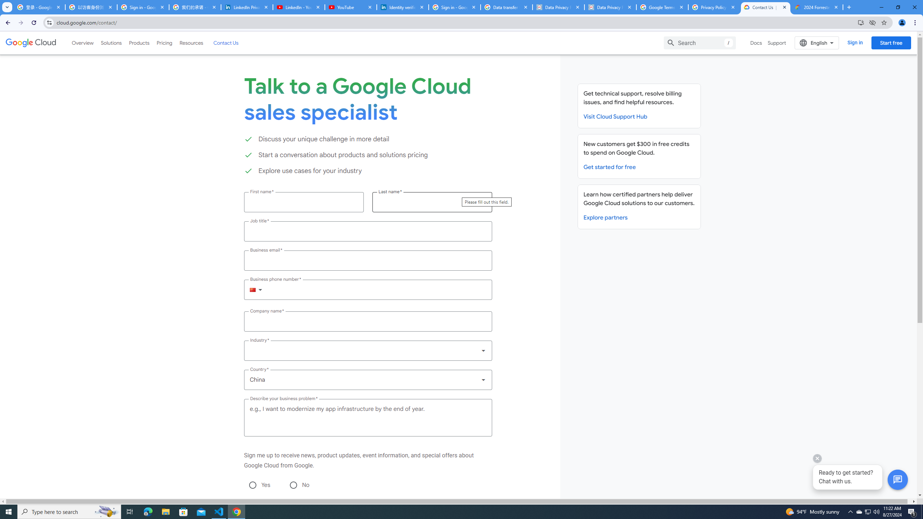  Describe the element at coordinates (368, 321) in the screenshot. I see `Company name *` at that location.